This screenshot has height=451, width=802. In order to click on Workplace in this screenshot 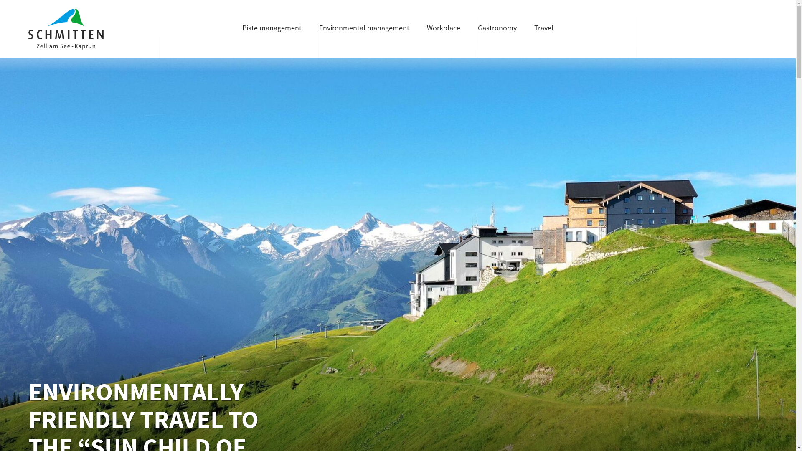, I will do `click(444, 29)`.